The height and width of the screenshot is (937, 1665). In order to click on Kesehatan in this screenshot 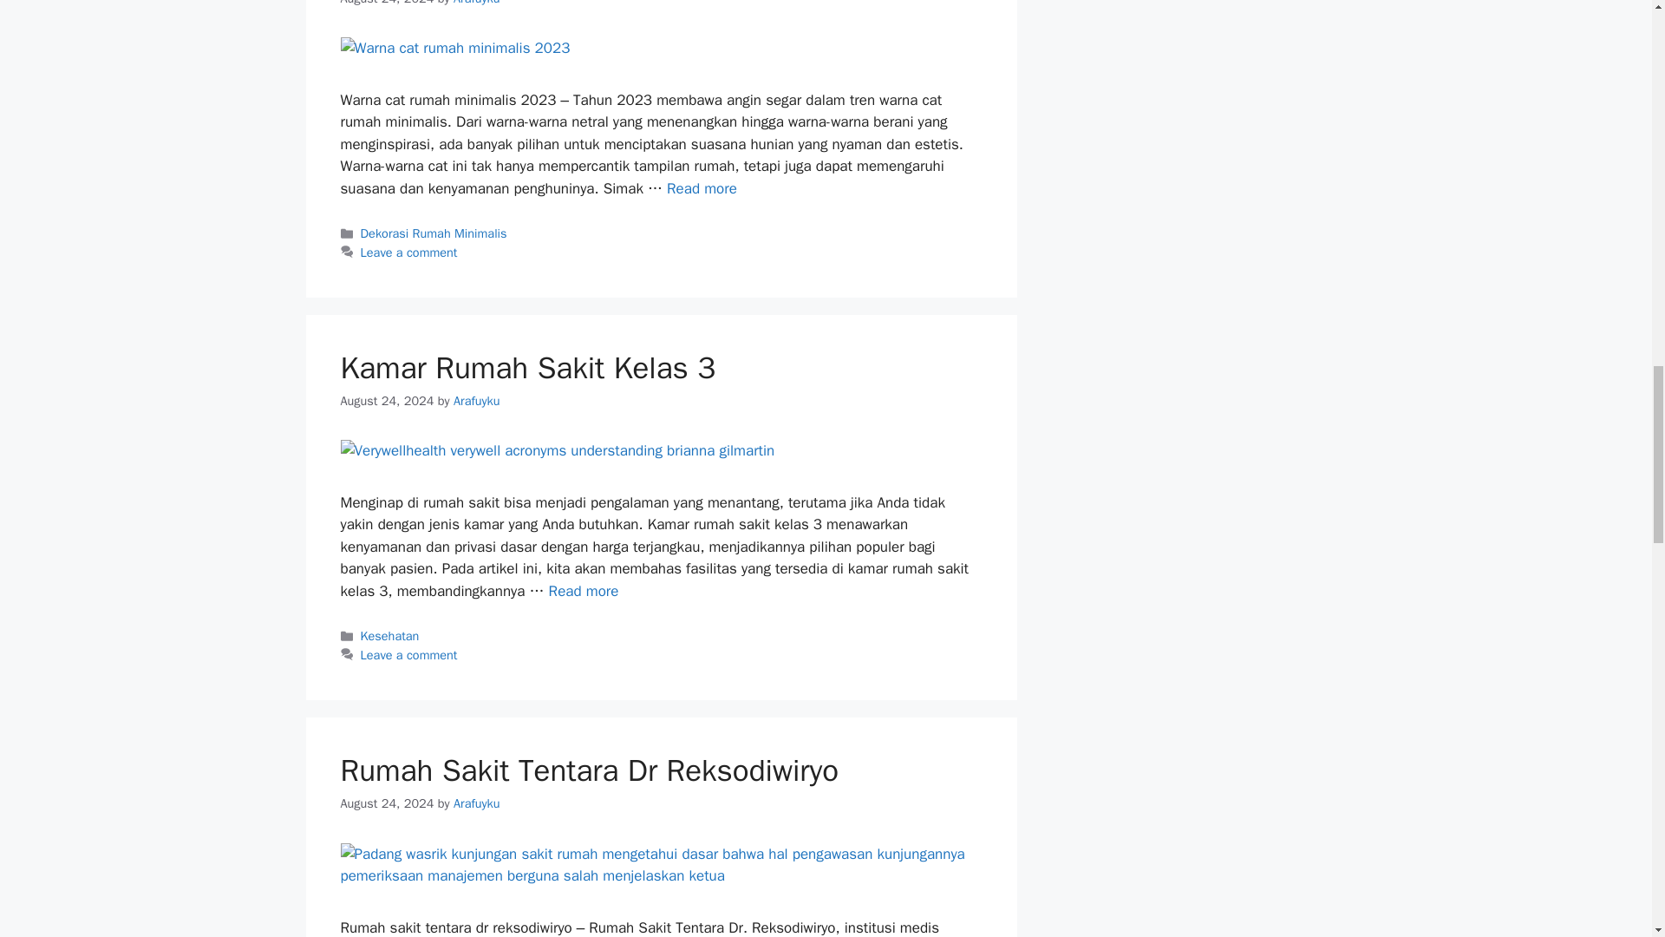, I will do `click(390, 635)`.